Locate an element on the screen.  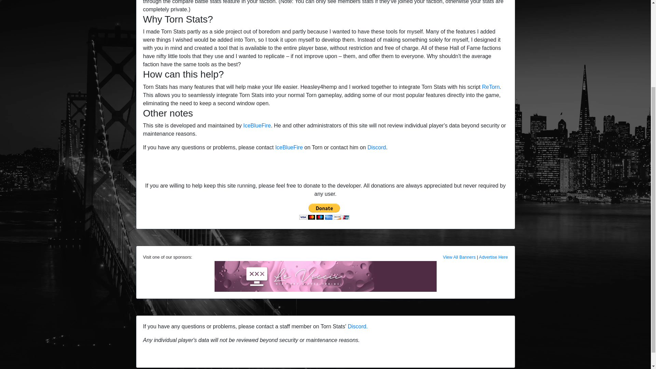
ReTorn is located at coordinates (491, 87).